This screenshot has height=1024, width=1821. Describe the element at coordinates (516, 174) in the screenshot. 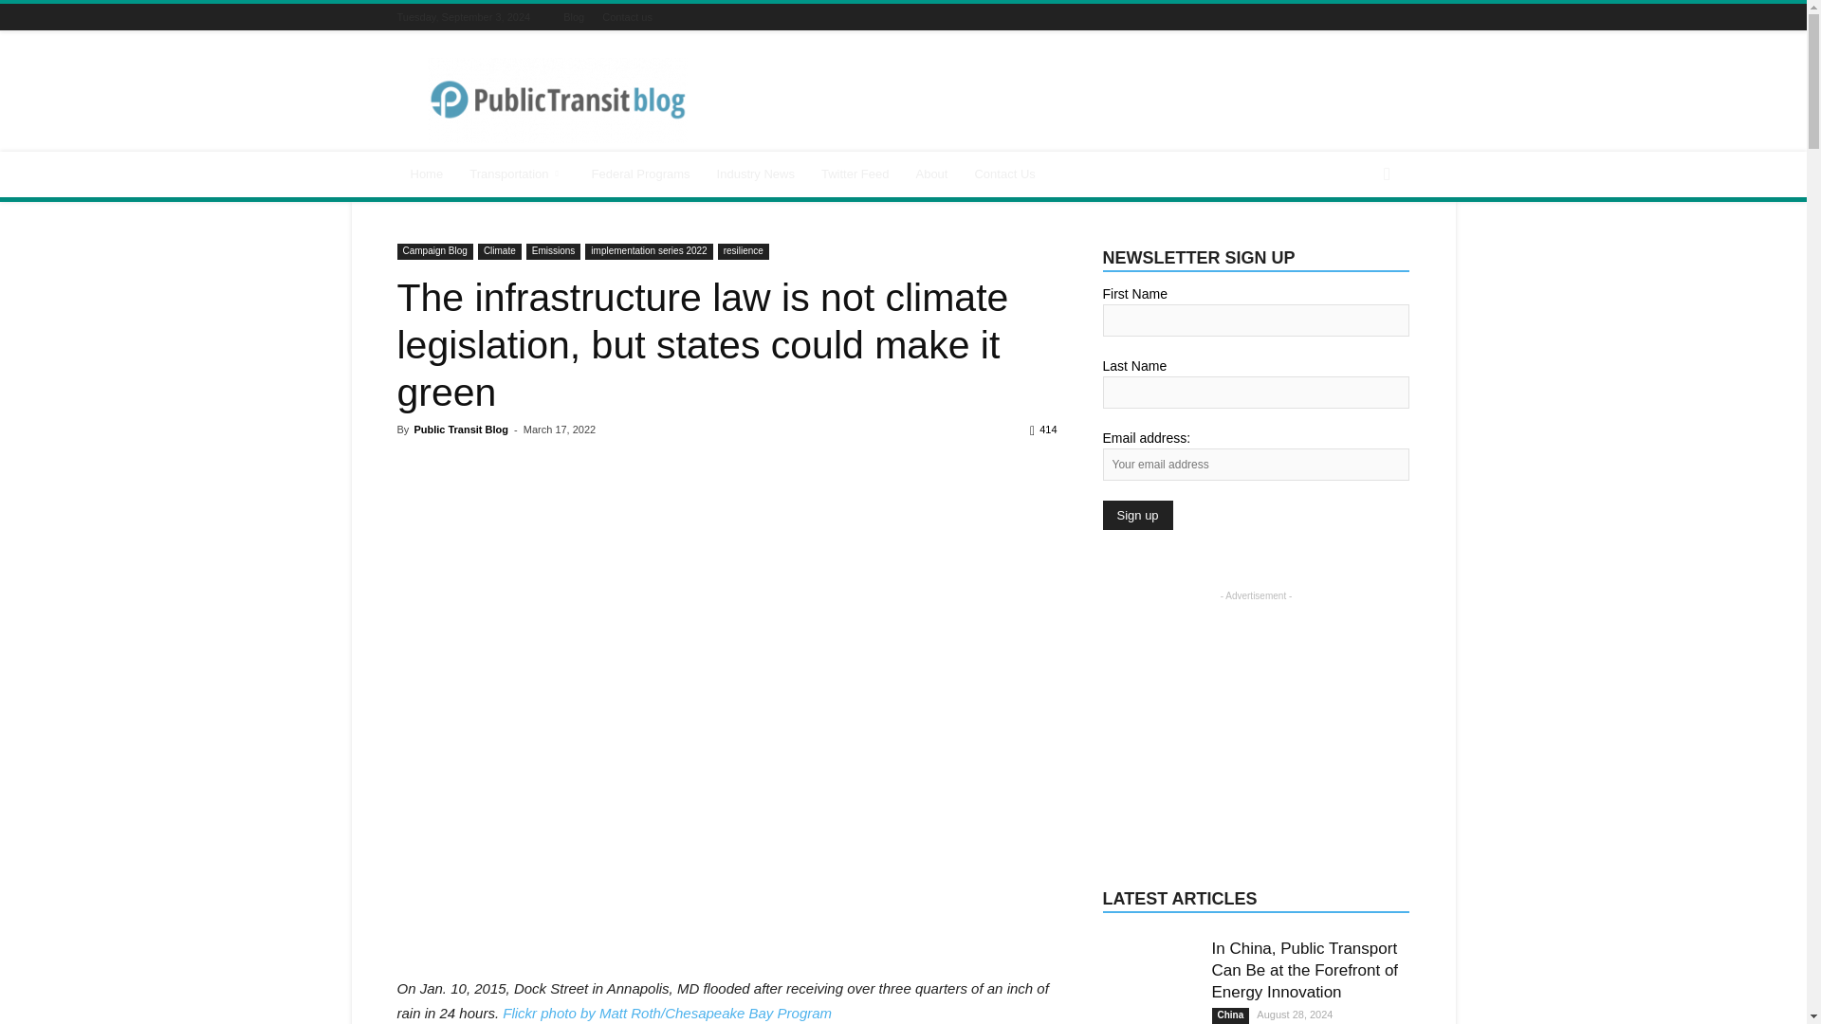

I see `Transportation` at that location.